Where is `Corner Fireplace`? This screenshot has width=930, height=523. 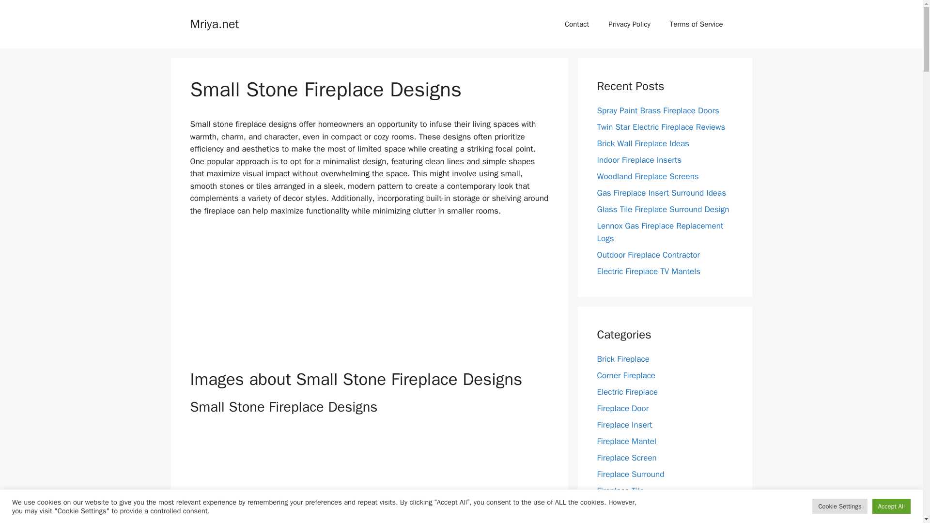
Corner Fireplace is located at coordinates (626, 375).